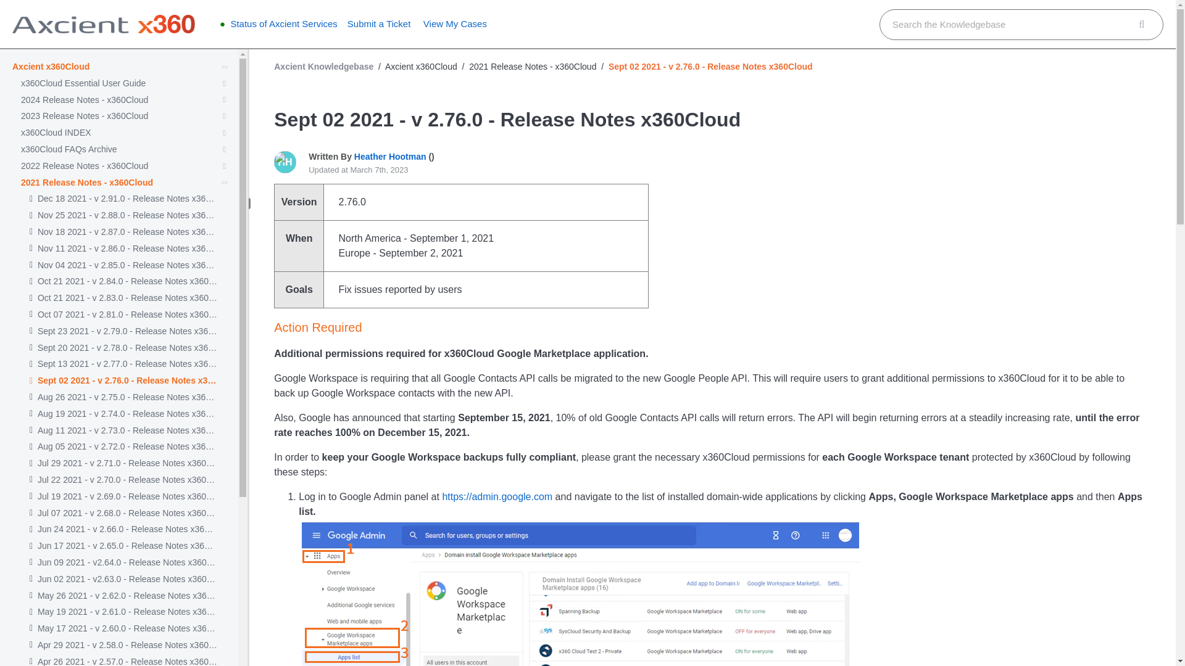 The image size is (1185, 666). I want to click on x360Cloud Essential User Guide, so click(83, 83).